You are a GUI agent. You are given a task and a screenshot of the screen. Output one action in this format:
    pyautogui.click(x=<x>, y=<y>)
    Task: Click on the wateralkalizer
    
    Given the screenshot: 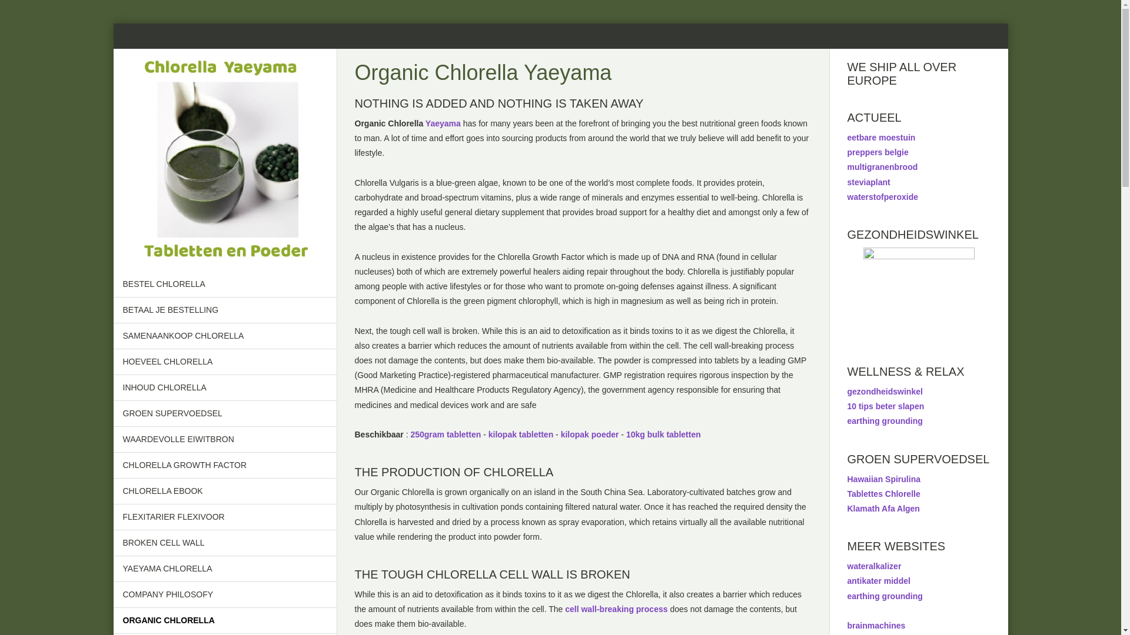 What is the action you would take?
    pyautogui.click(x=875, y=566)
    